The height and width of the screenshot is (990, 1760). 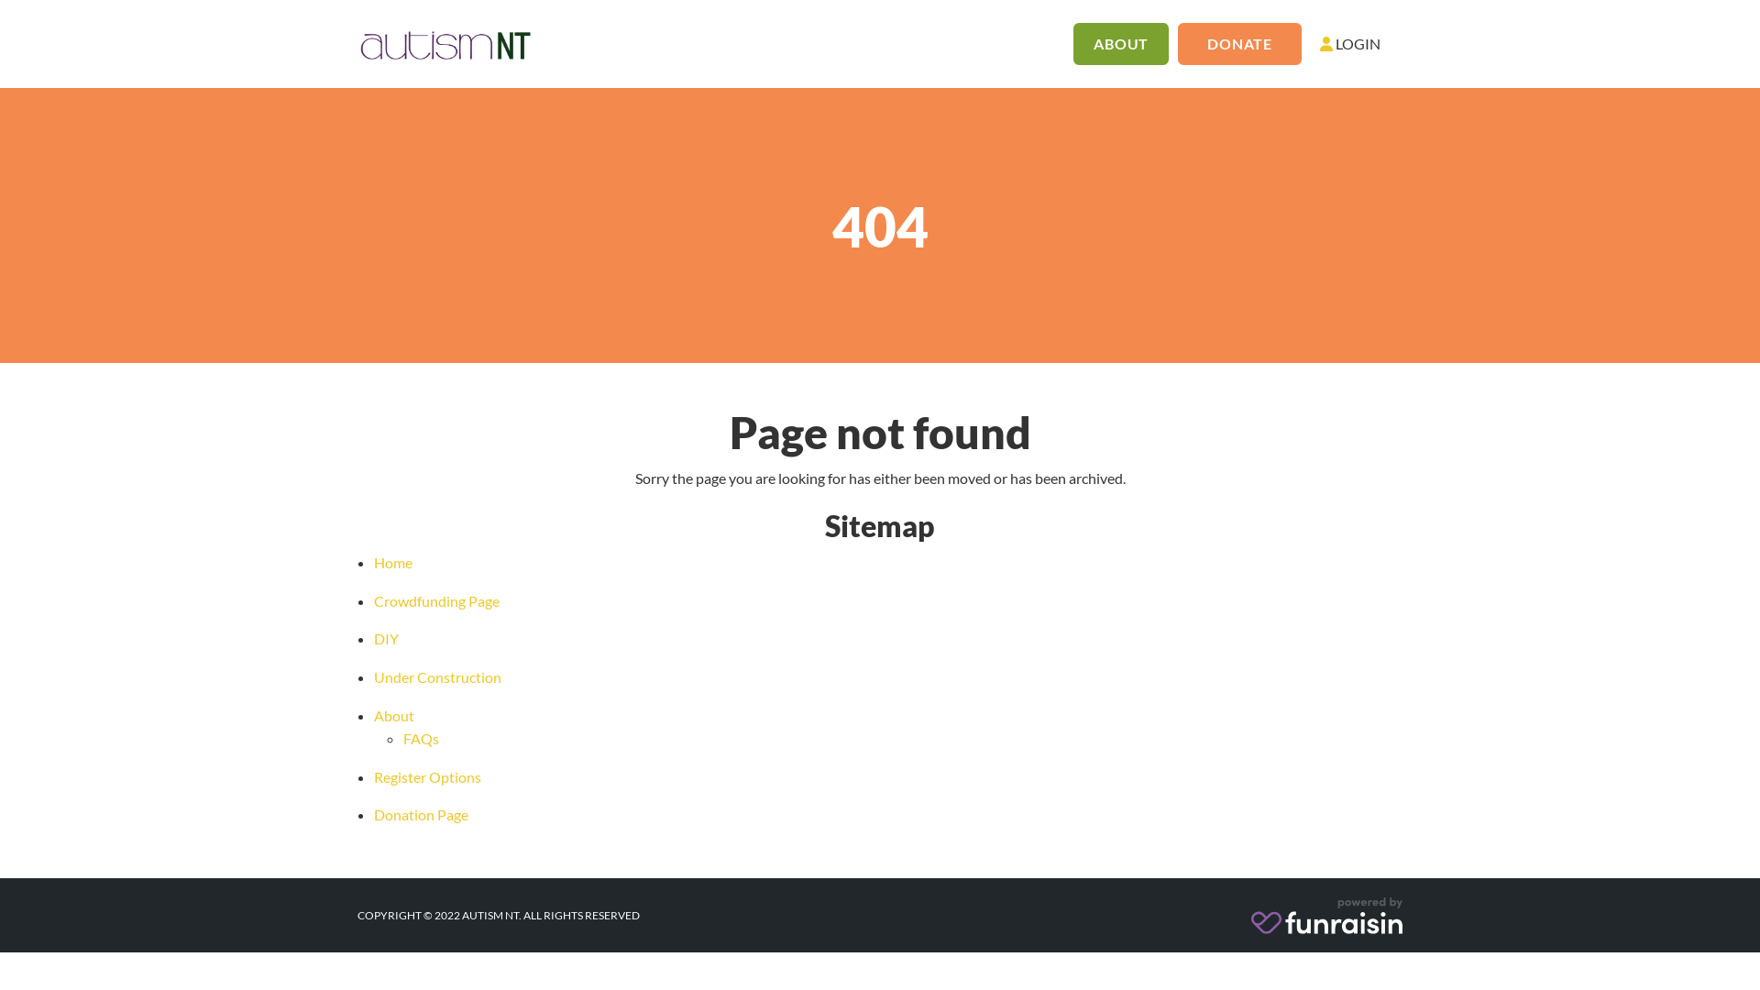 I want to click on FAQs, so click(x=422, y=739).